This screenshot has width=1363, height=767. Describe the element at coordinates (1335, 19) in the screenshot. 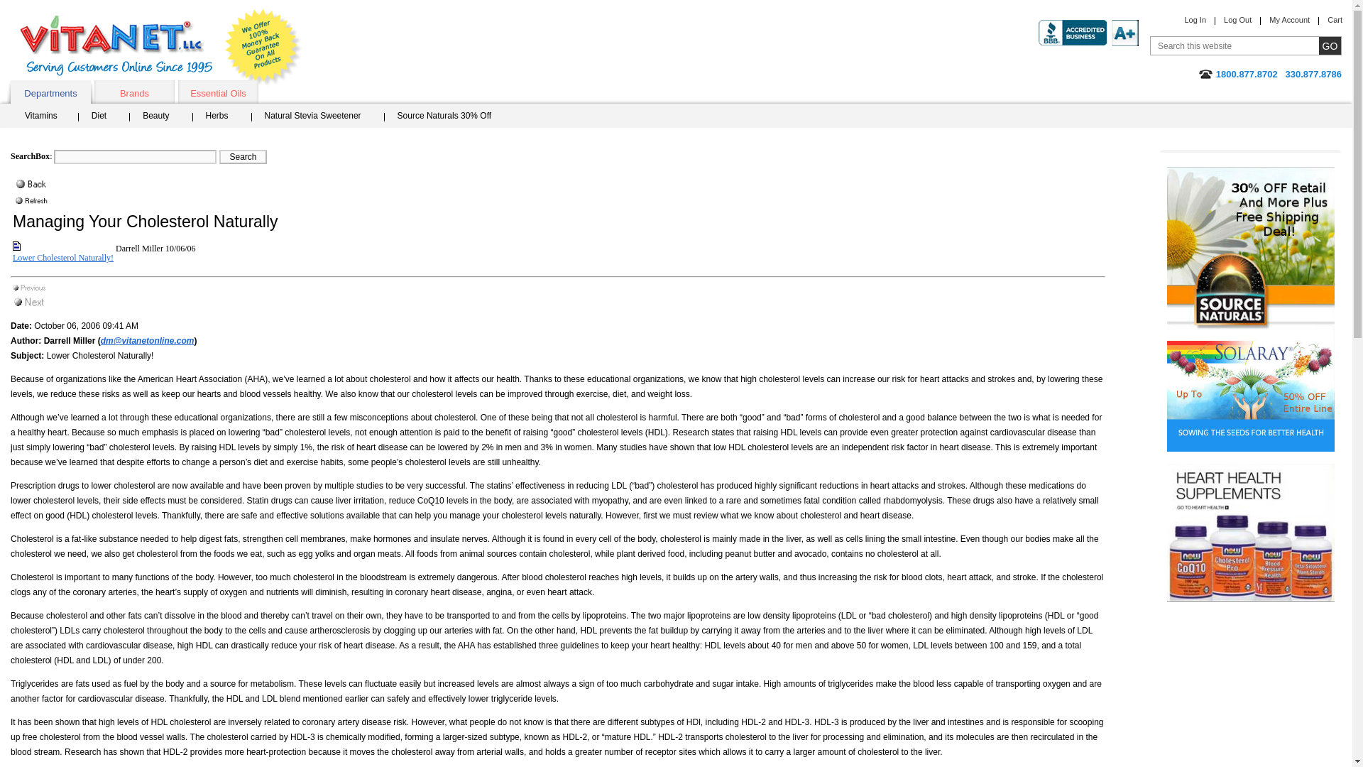

I see `Cart` at that location.